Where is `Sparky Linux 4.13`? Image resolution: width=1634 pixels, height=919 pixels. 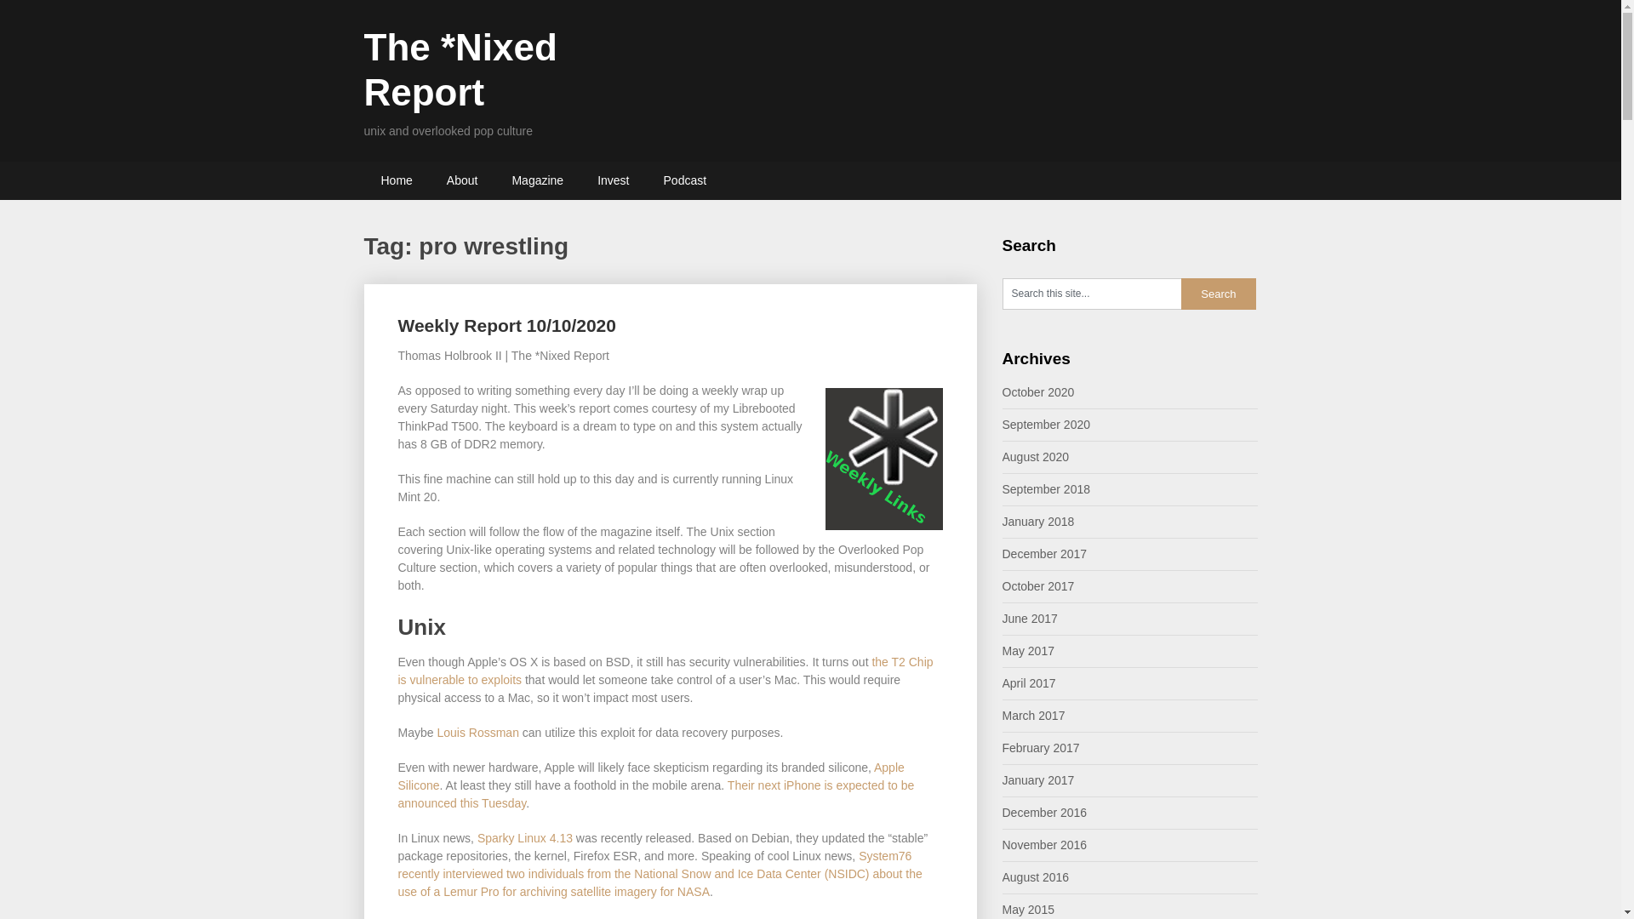 Sparky Linux 4.13 is located at coordinates (524, 837).